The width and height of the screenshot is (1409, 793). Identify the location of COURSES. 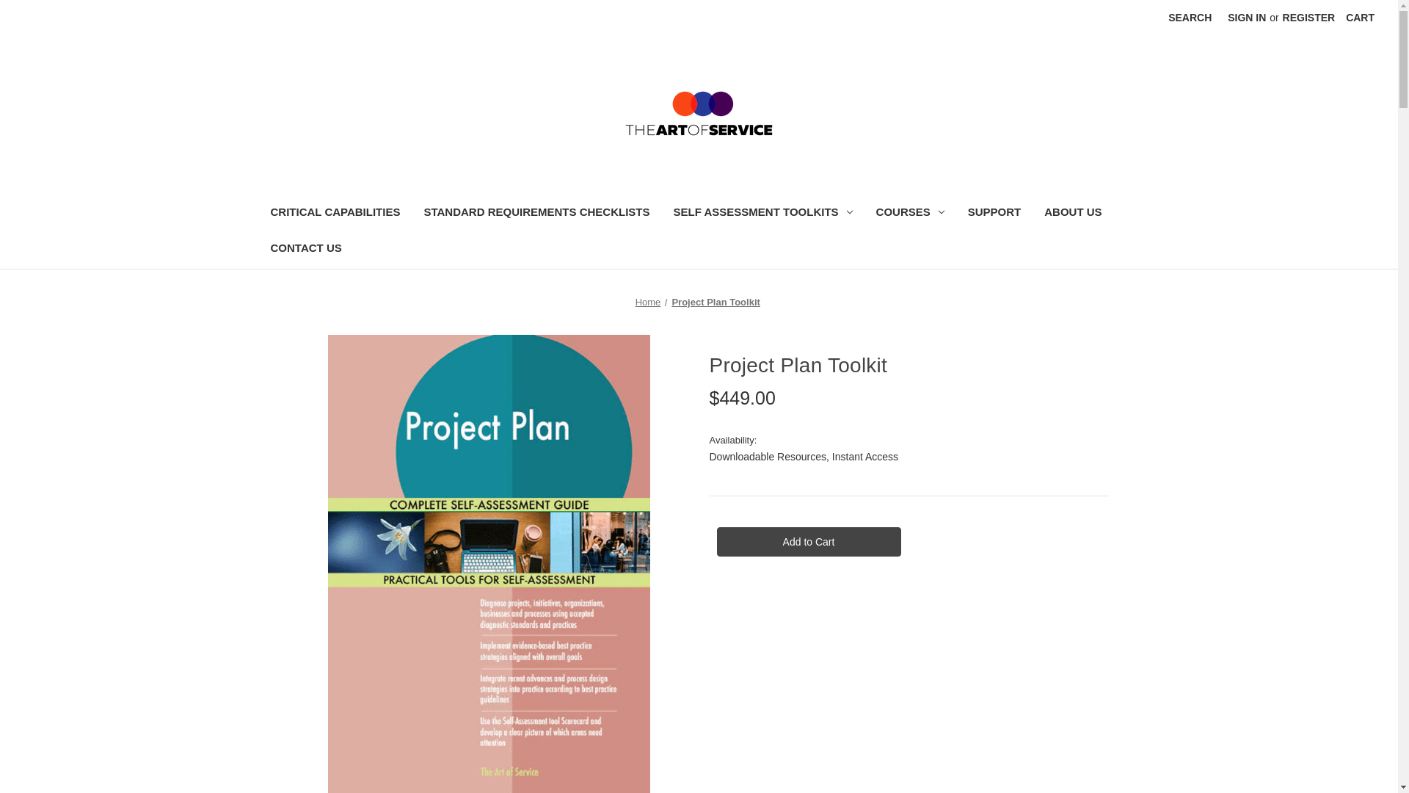
(910, 214).